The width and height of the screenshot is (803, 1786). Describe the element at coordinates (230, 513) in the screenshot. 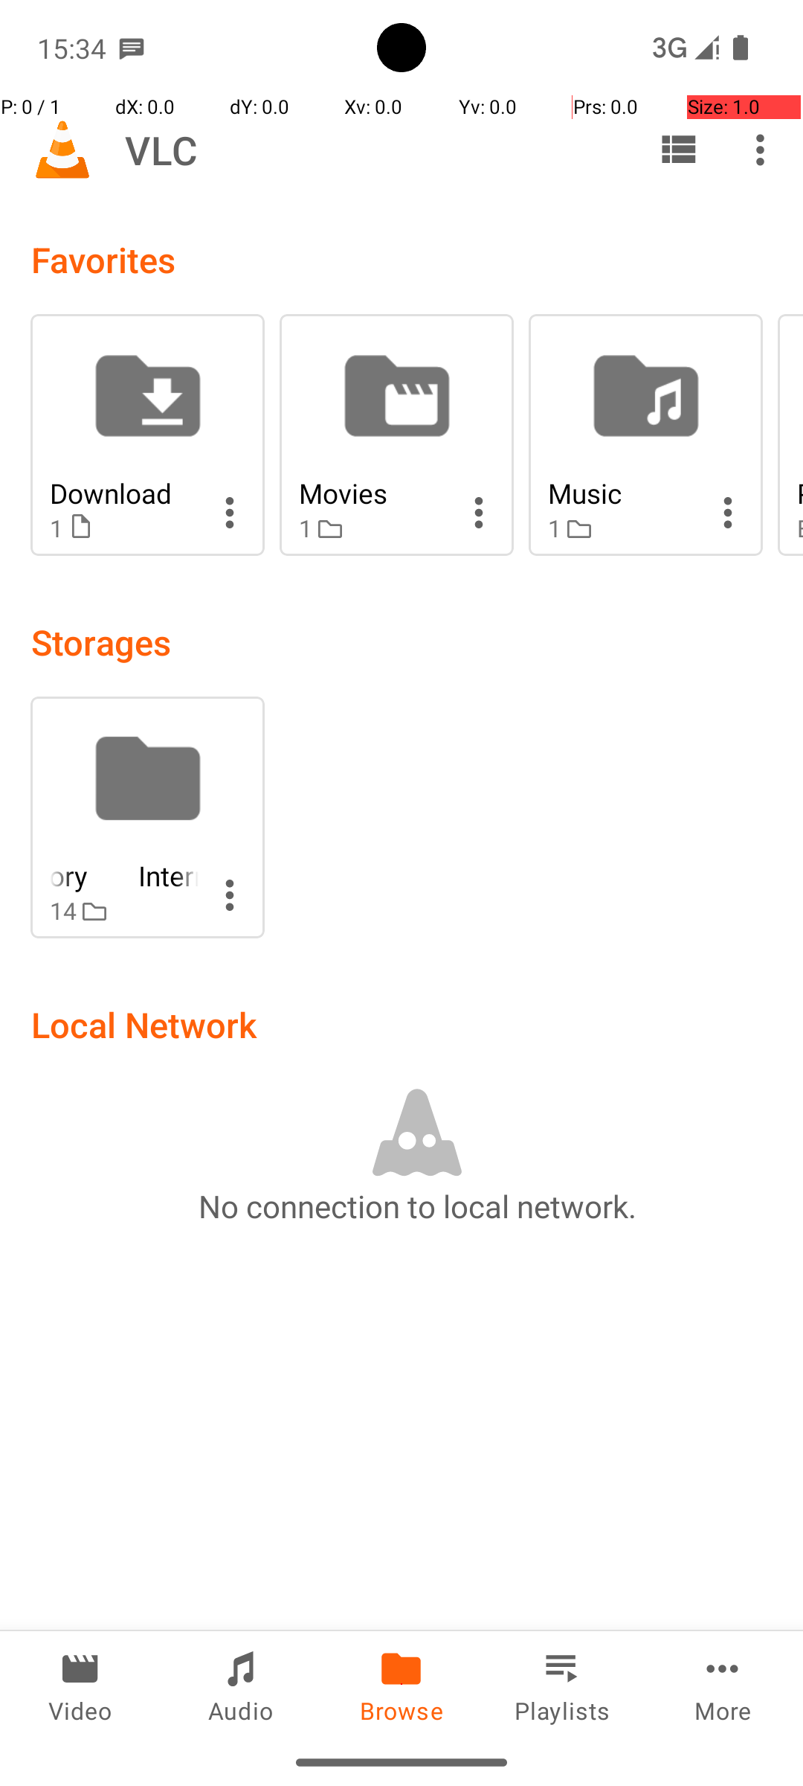

I see `More Actions` at that location.